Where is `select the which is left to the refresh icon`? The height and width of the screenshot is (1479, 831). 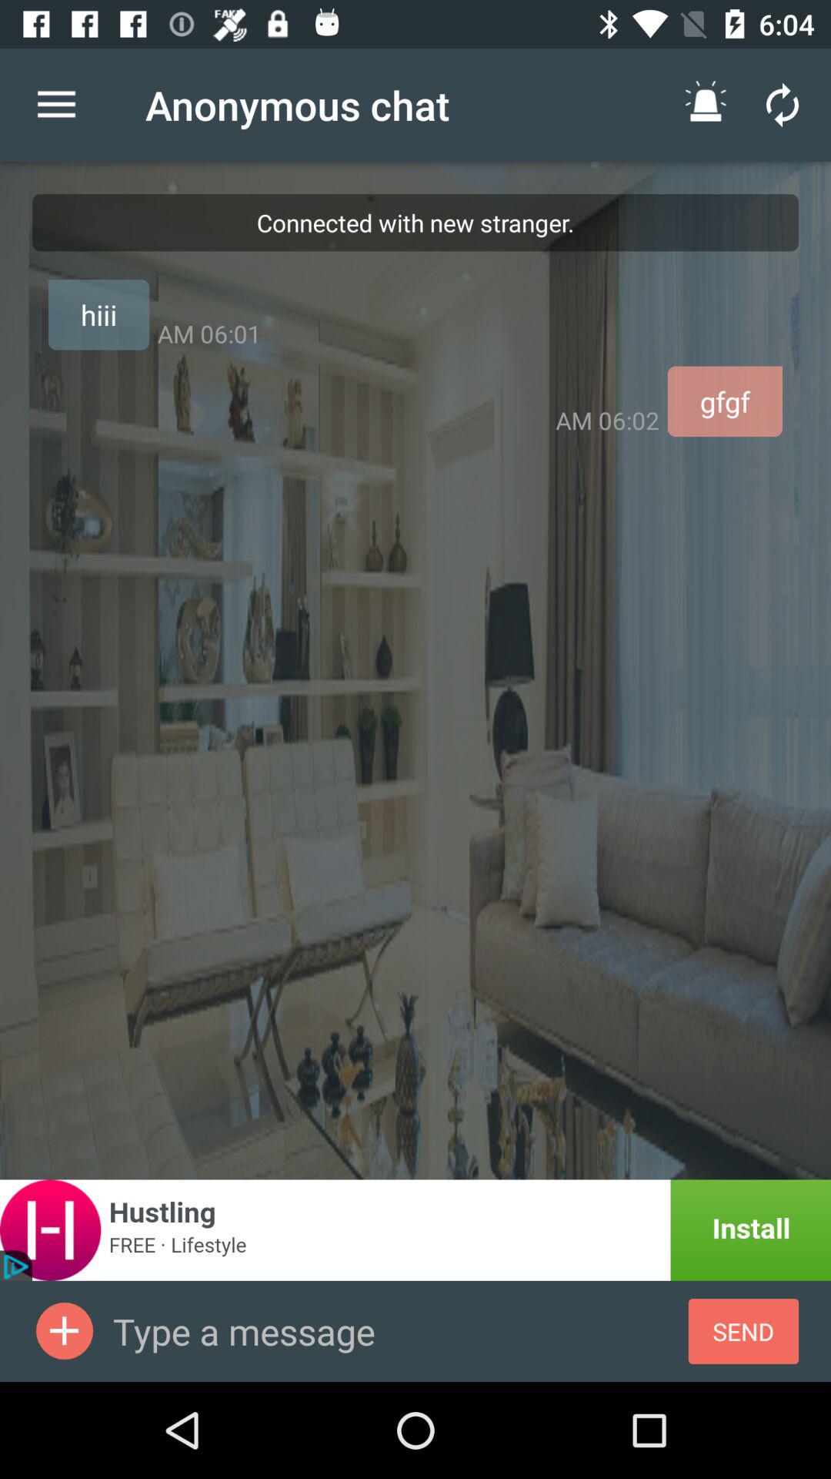
select the which is left to the refresh icon is located at coordinates (706, 105).